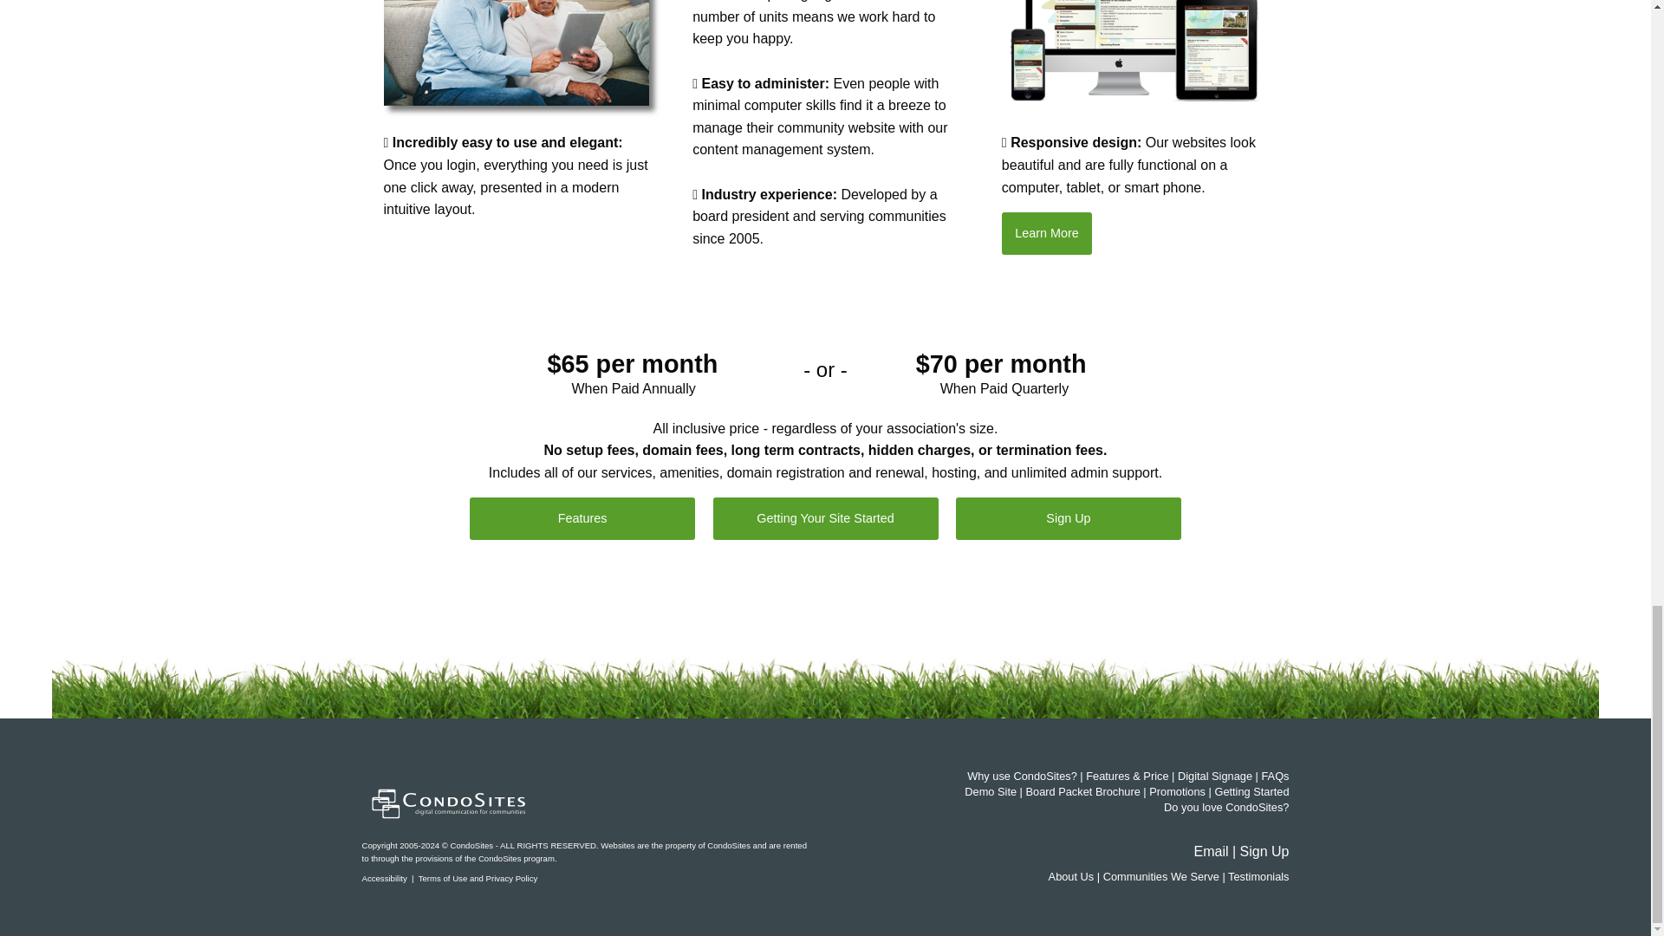  I want to click on Learn More, so click(1046, 232).